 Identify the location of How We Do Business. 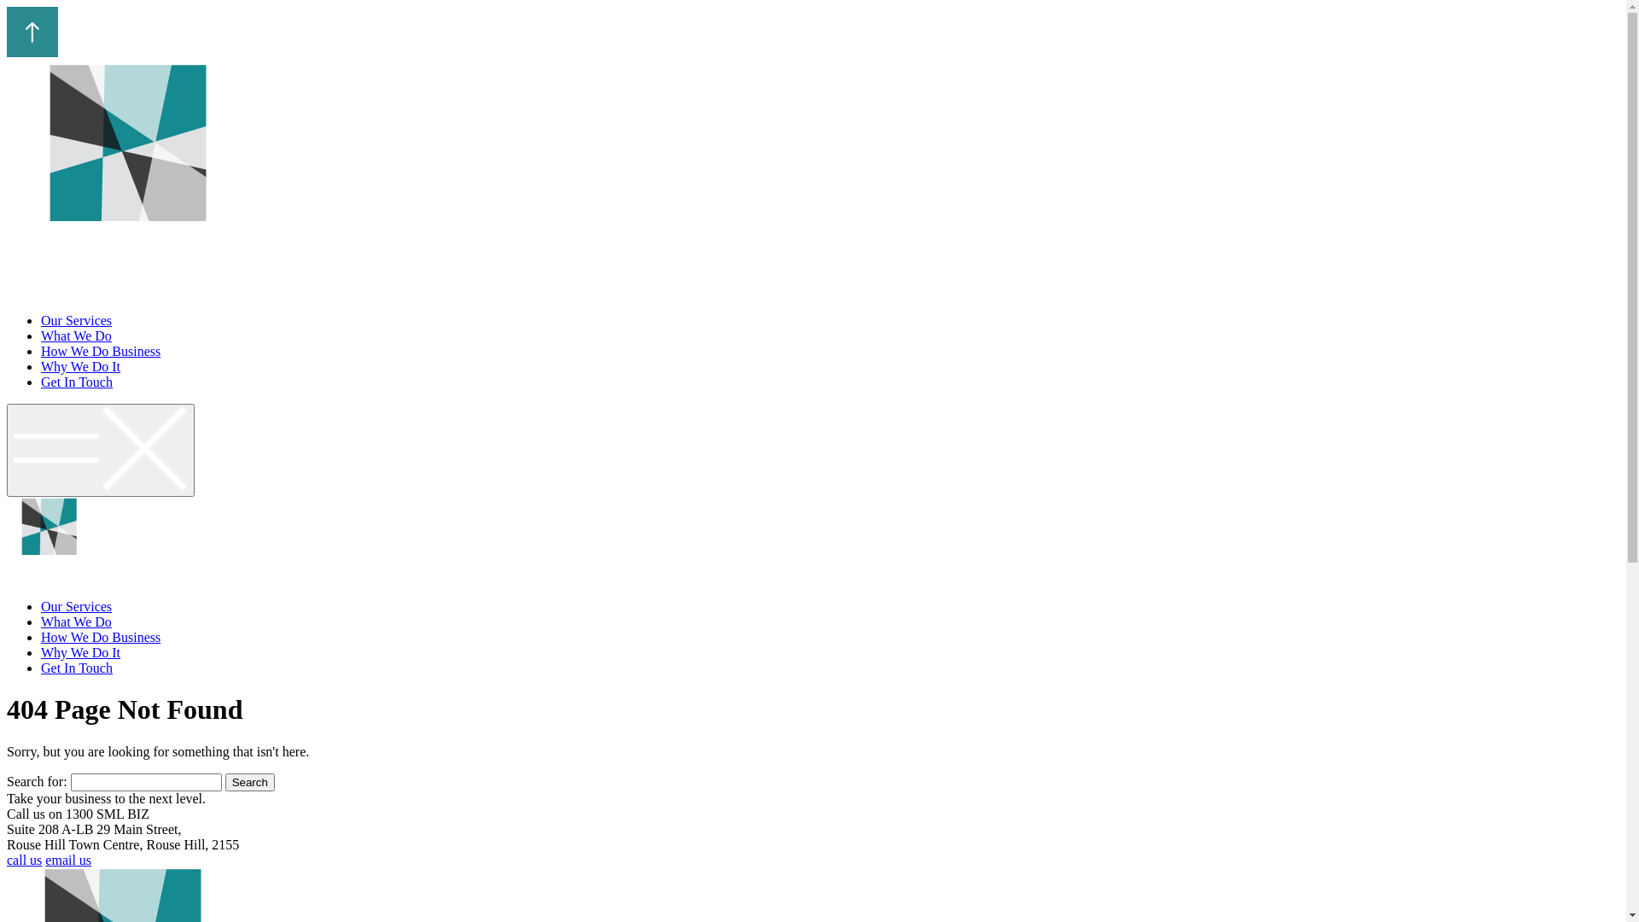
(101, 637).